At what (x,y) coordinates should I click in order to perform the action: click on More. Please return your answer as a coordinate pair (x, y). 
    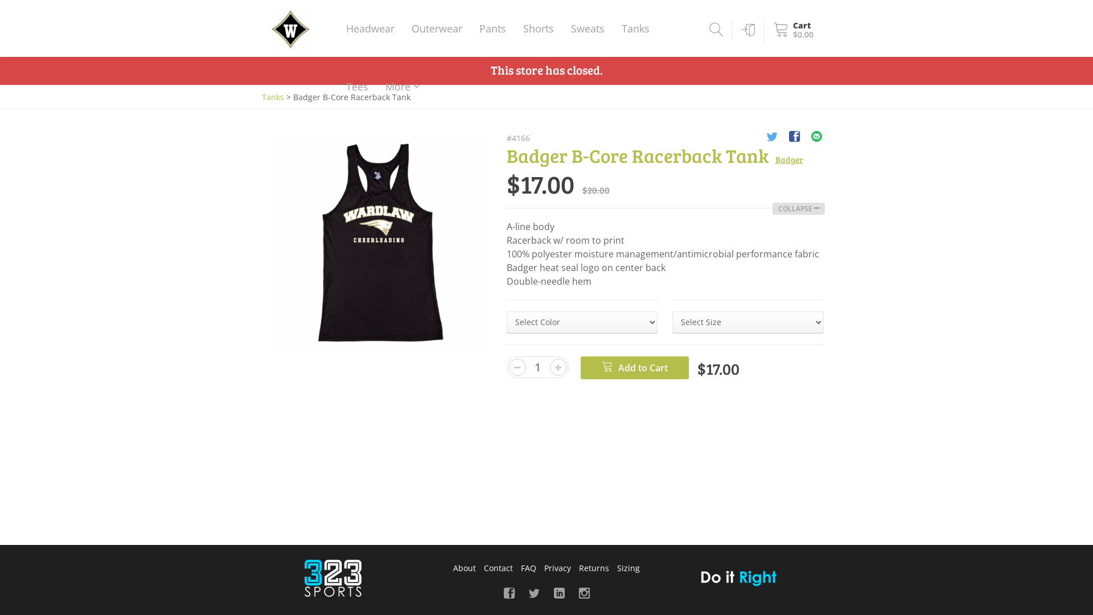
    Looking at the image, I should click on (403, 87).